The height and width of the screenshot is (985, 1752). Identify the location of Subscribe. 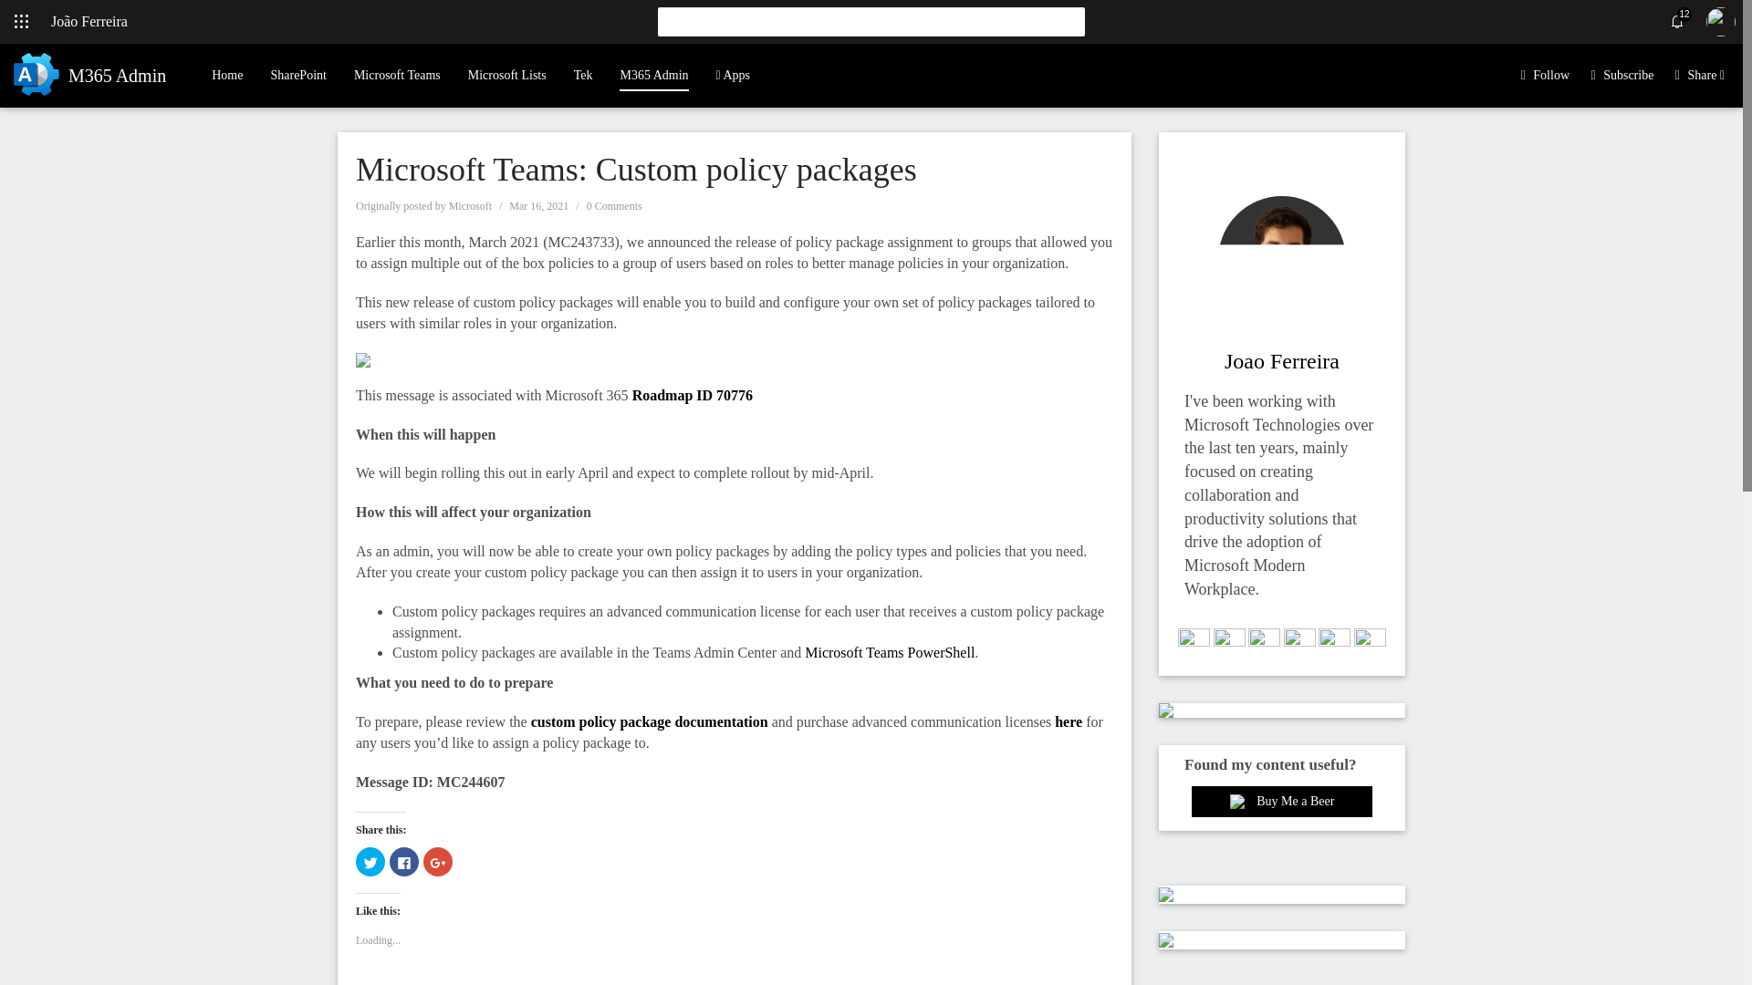
(1628, 75).